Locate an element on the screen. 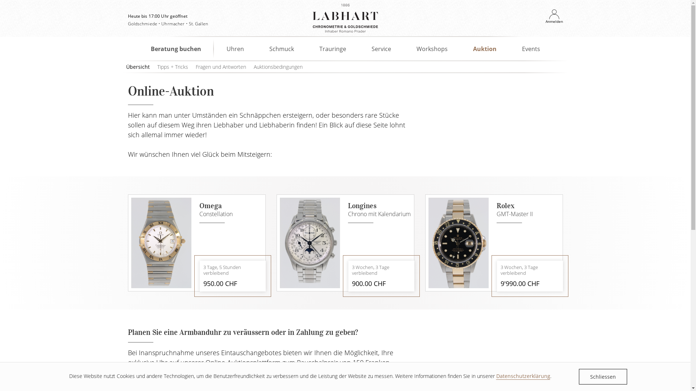 The image size is (696, 391). Schliessen is located at coordinates (602, 377).